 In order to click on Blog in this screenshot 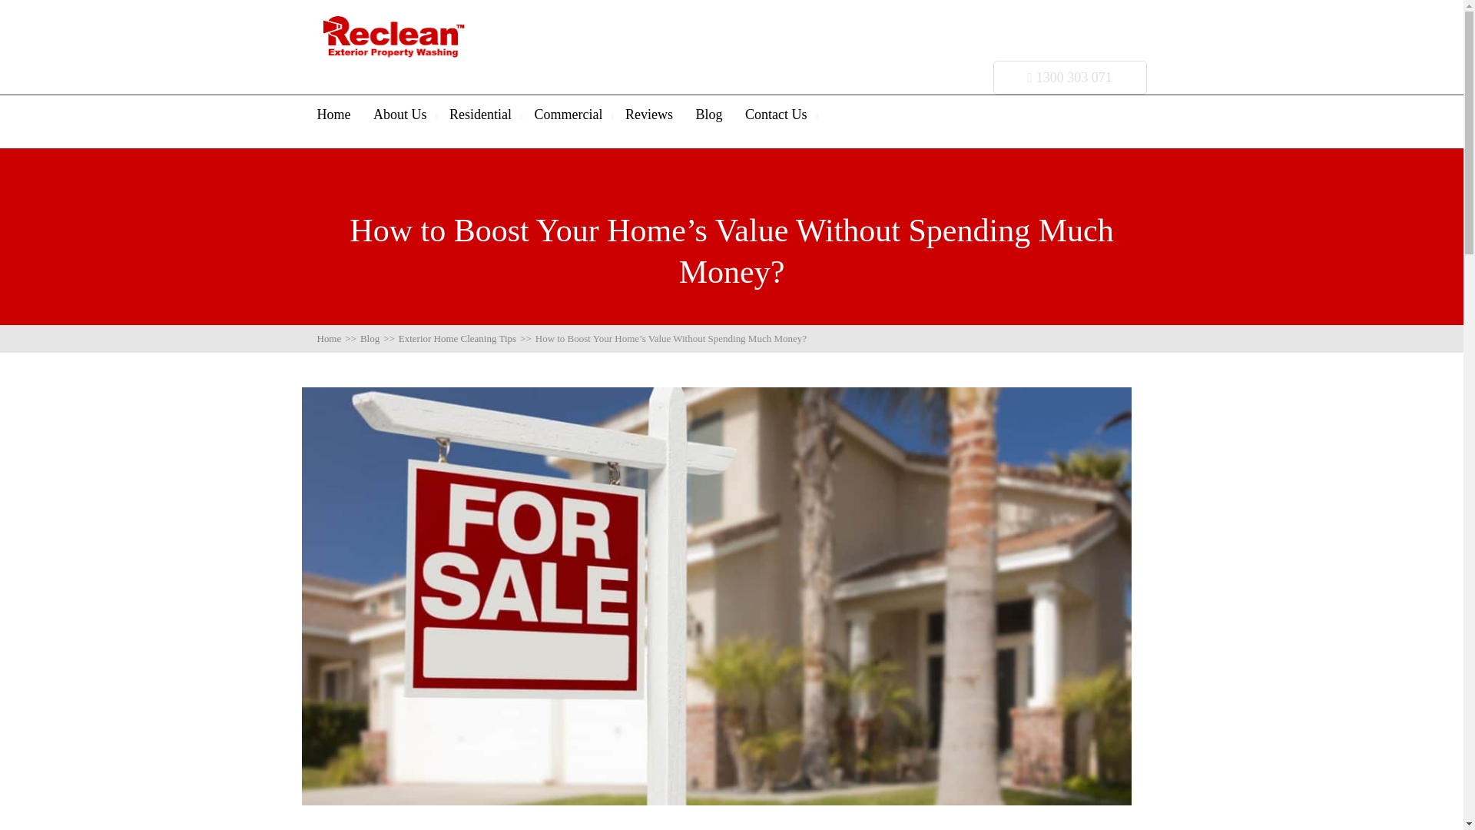, I will do `click(708, 115)`.